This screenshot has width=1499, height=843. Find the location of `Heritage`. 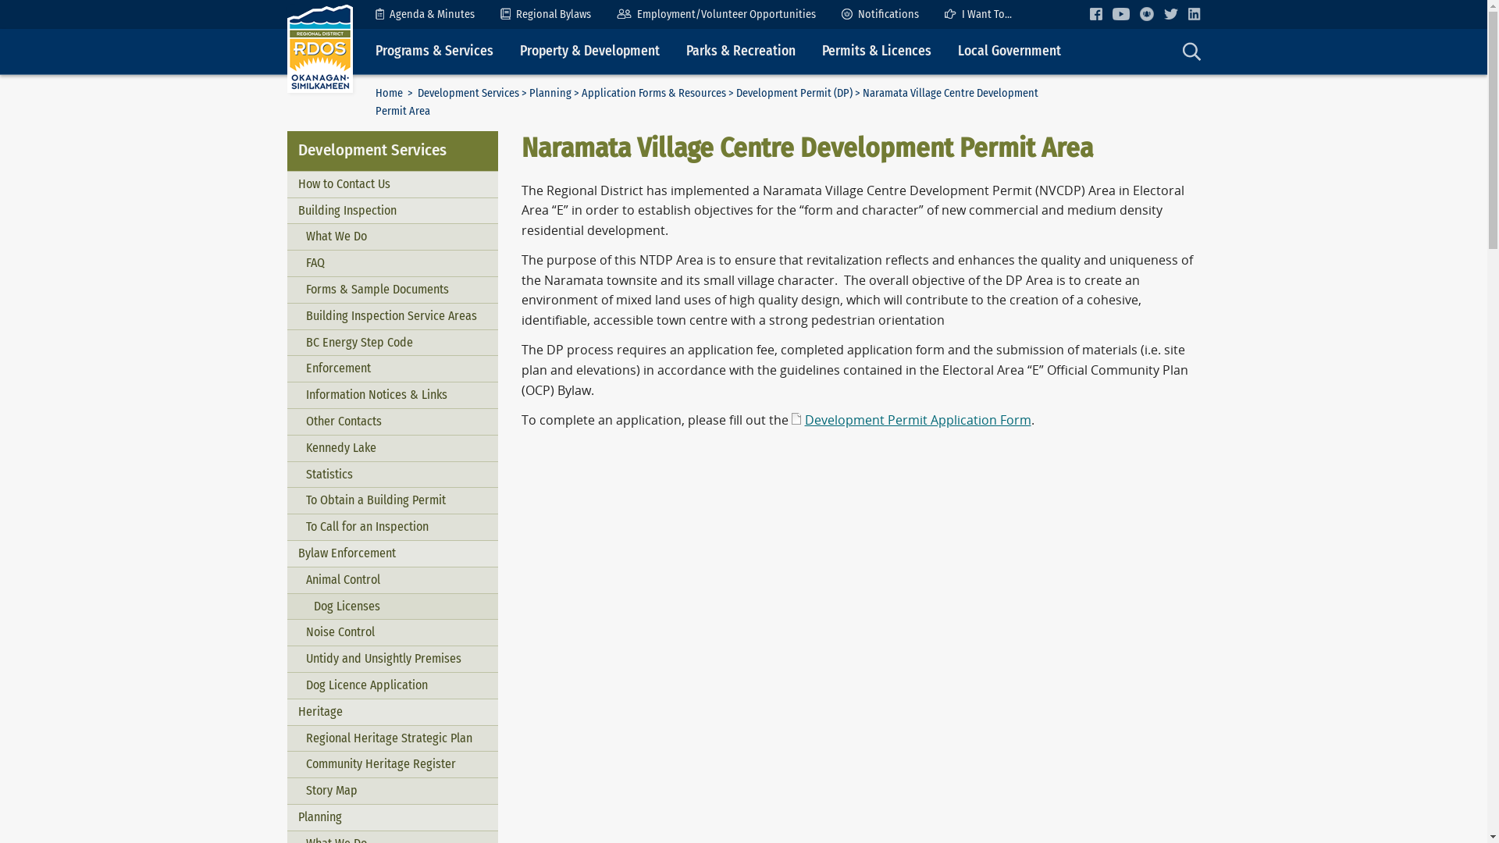

Heritage is located at coordinates (393, 712).